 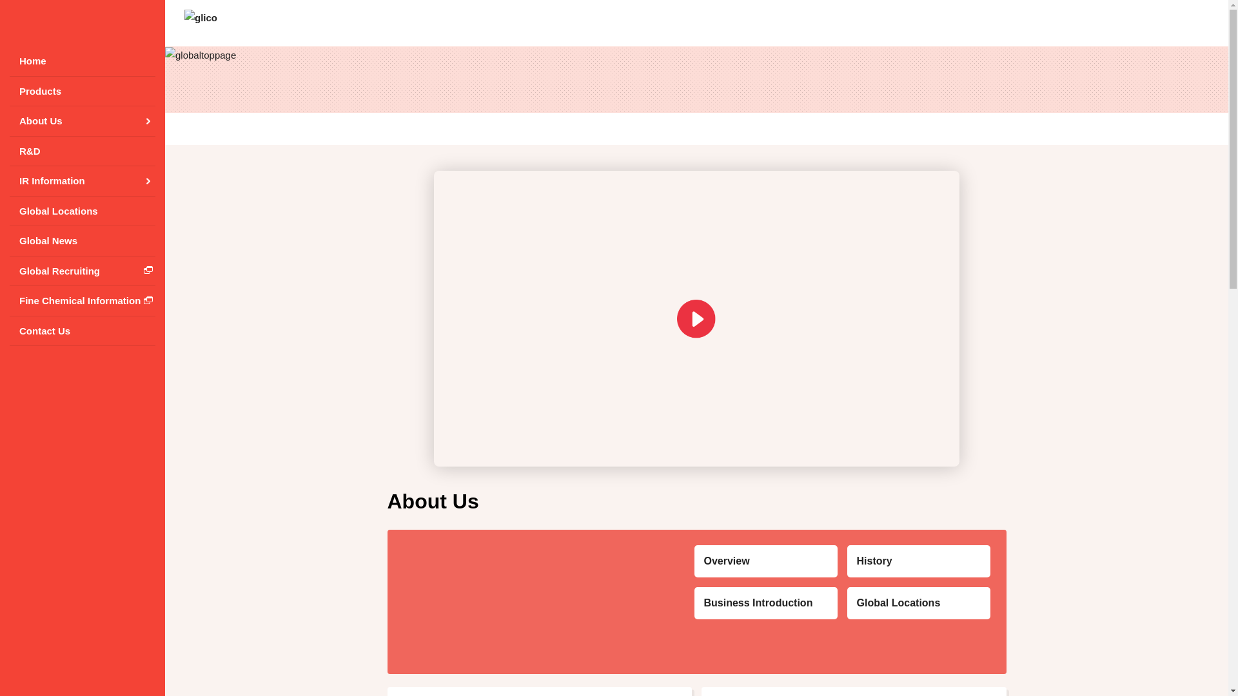 What do you see at coordinates (83, 91) in the screenshot?
I see `Products` at bounding box center [83, 91].